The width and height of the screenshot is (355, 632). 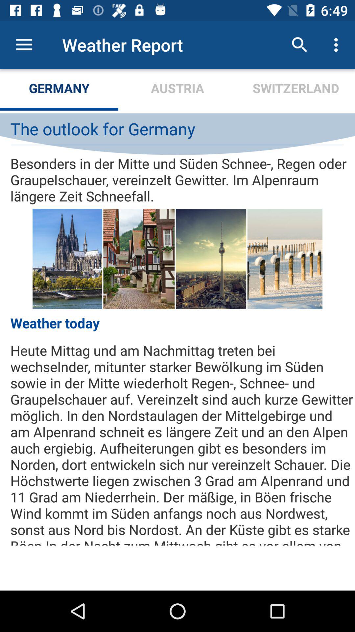 What do you see at coordinates (177, 90) in the screenshot?
I see `click the icon next to switzerland item` at bounding box center [177, 90].